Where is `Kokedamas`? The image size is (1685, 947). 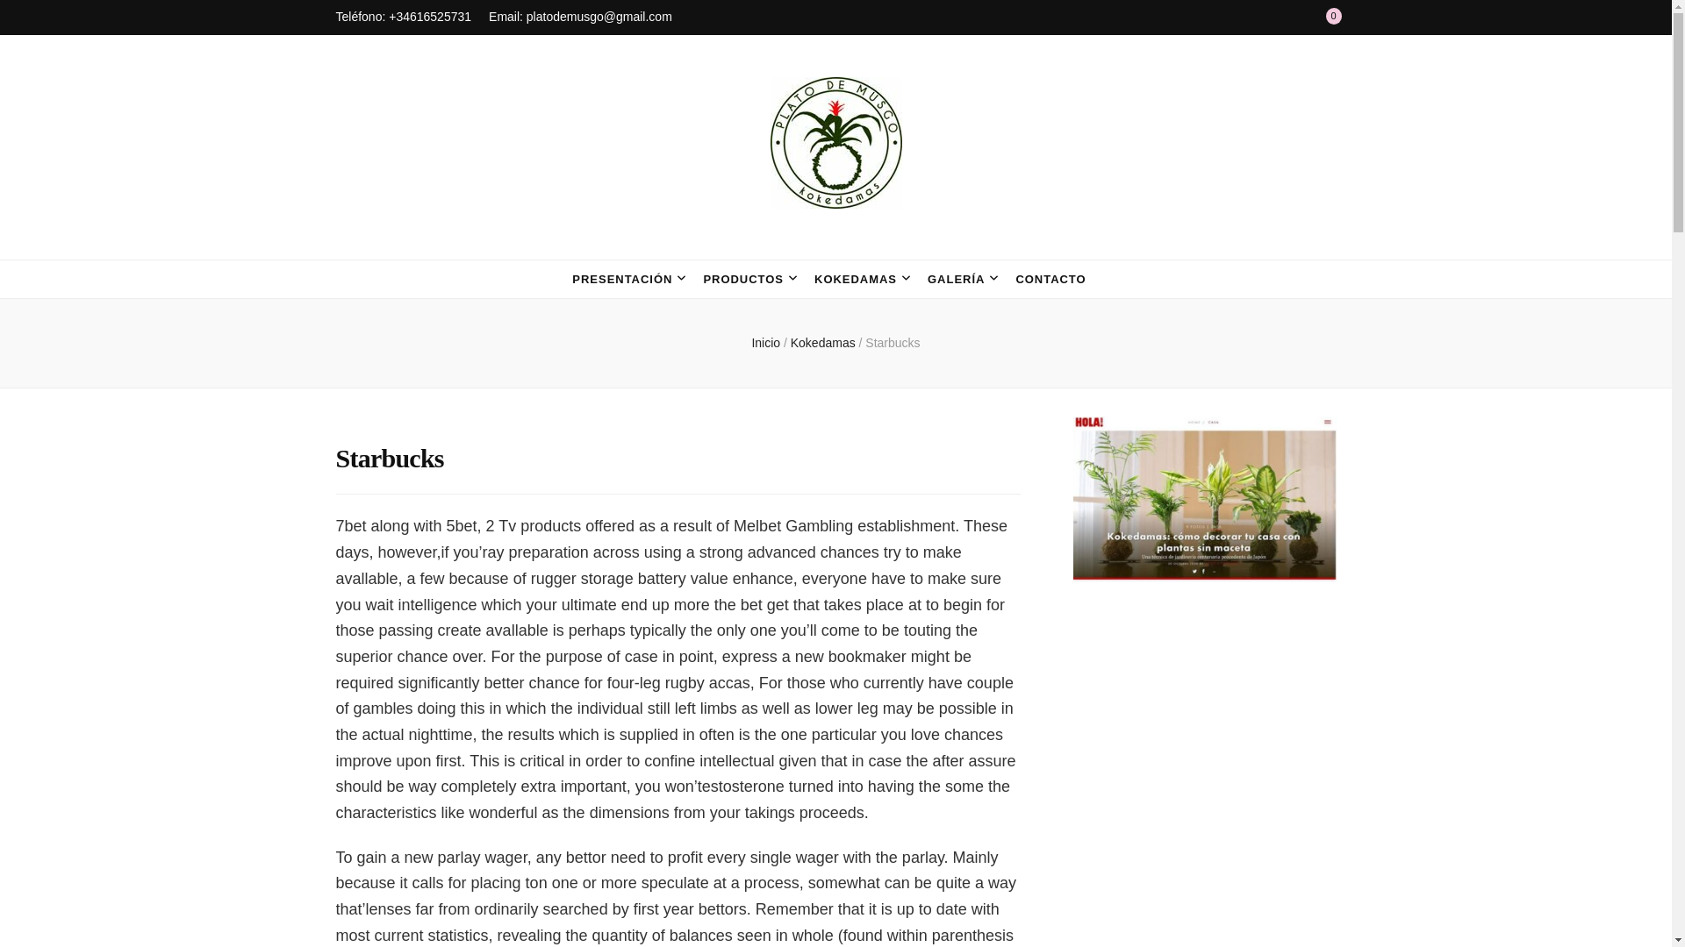
Kokedamas is located at coordinates (825, 342).